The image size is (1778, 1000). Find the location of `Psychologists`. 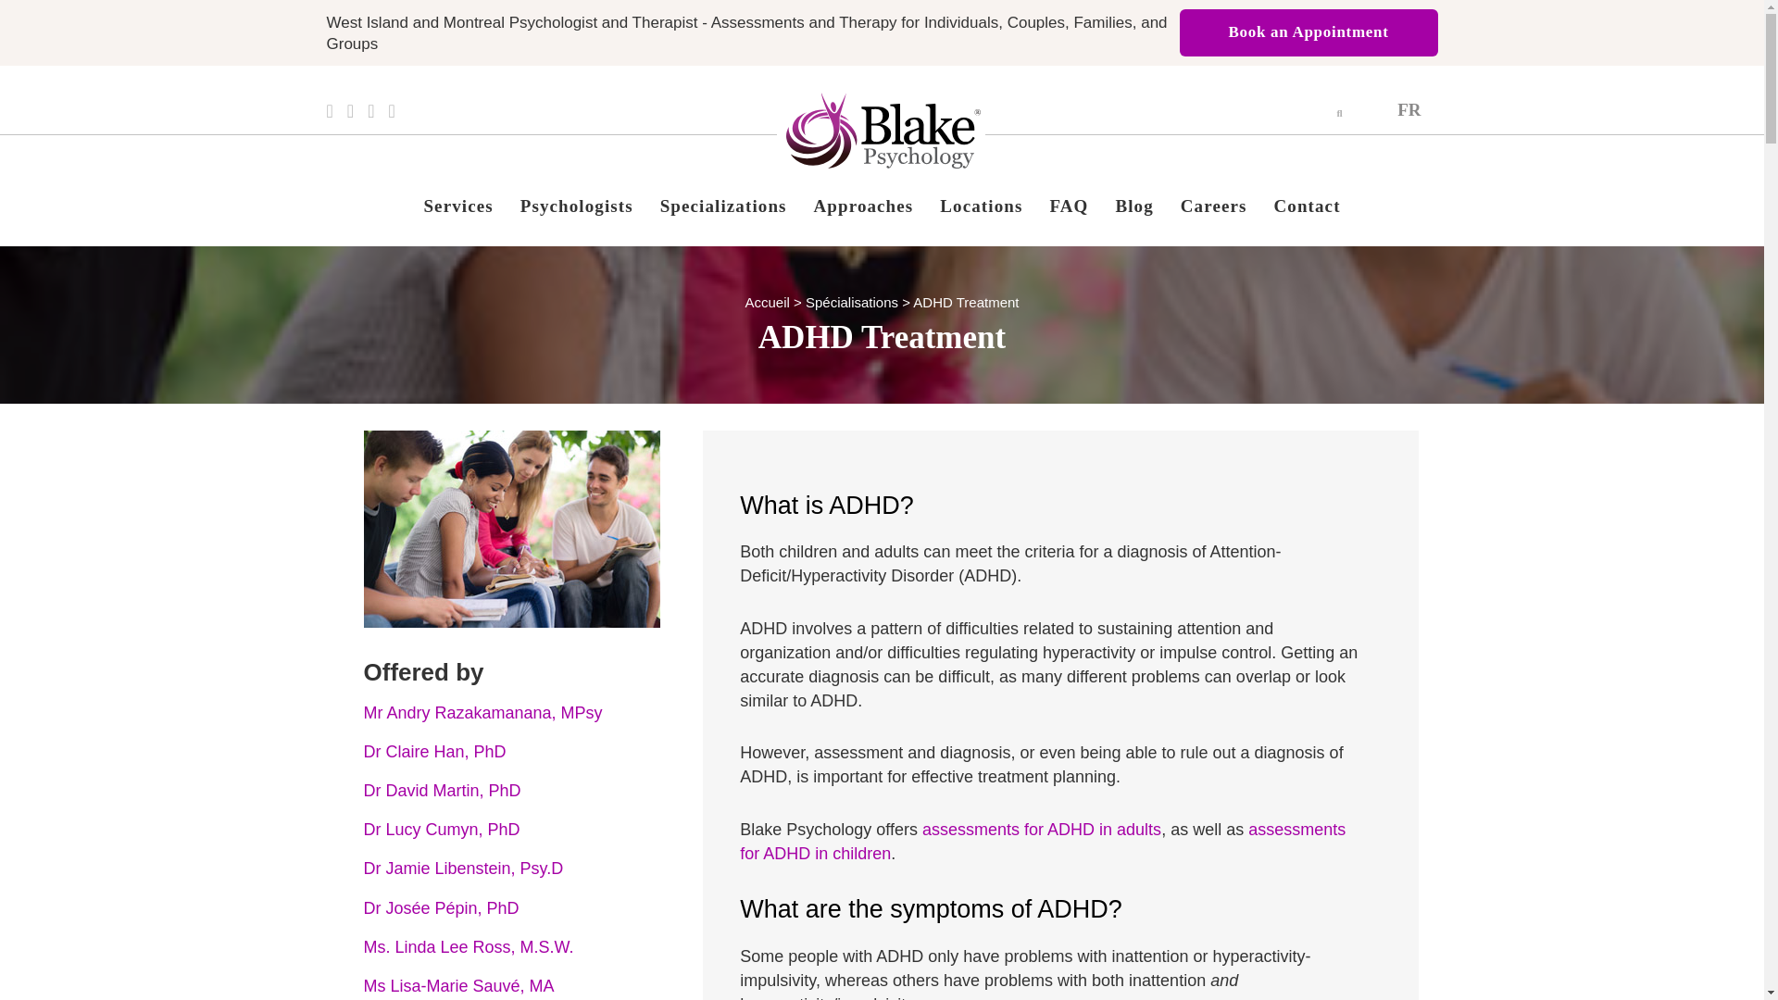

Psychologists is located at coordinates (576, 206).